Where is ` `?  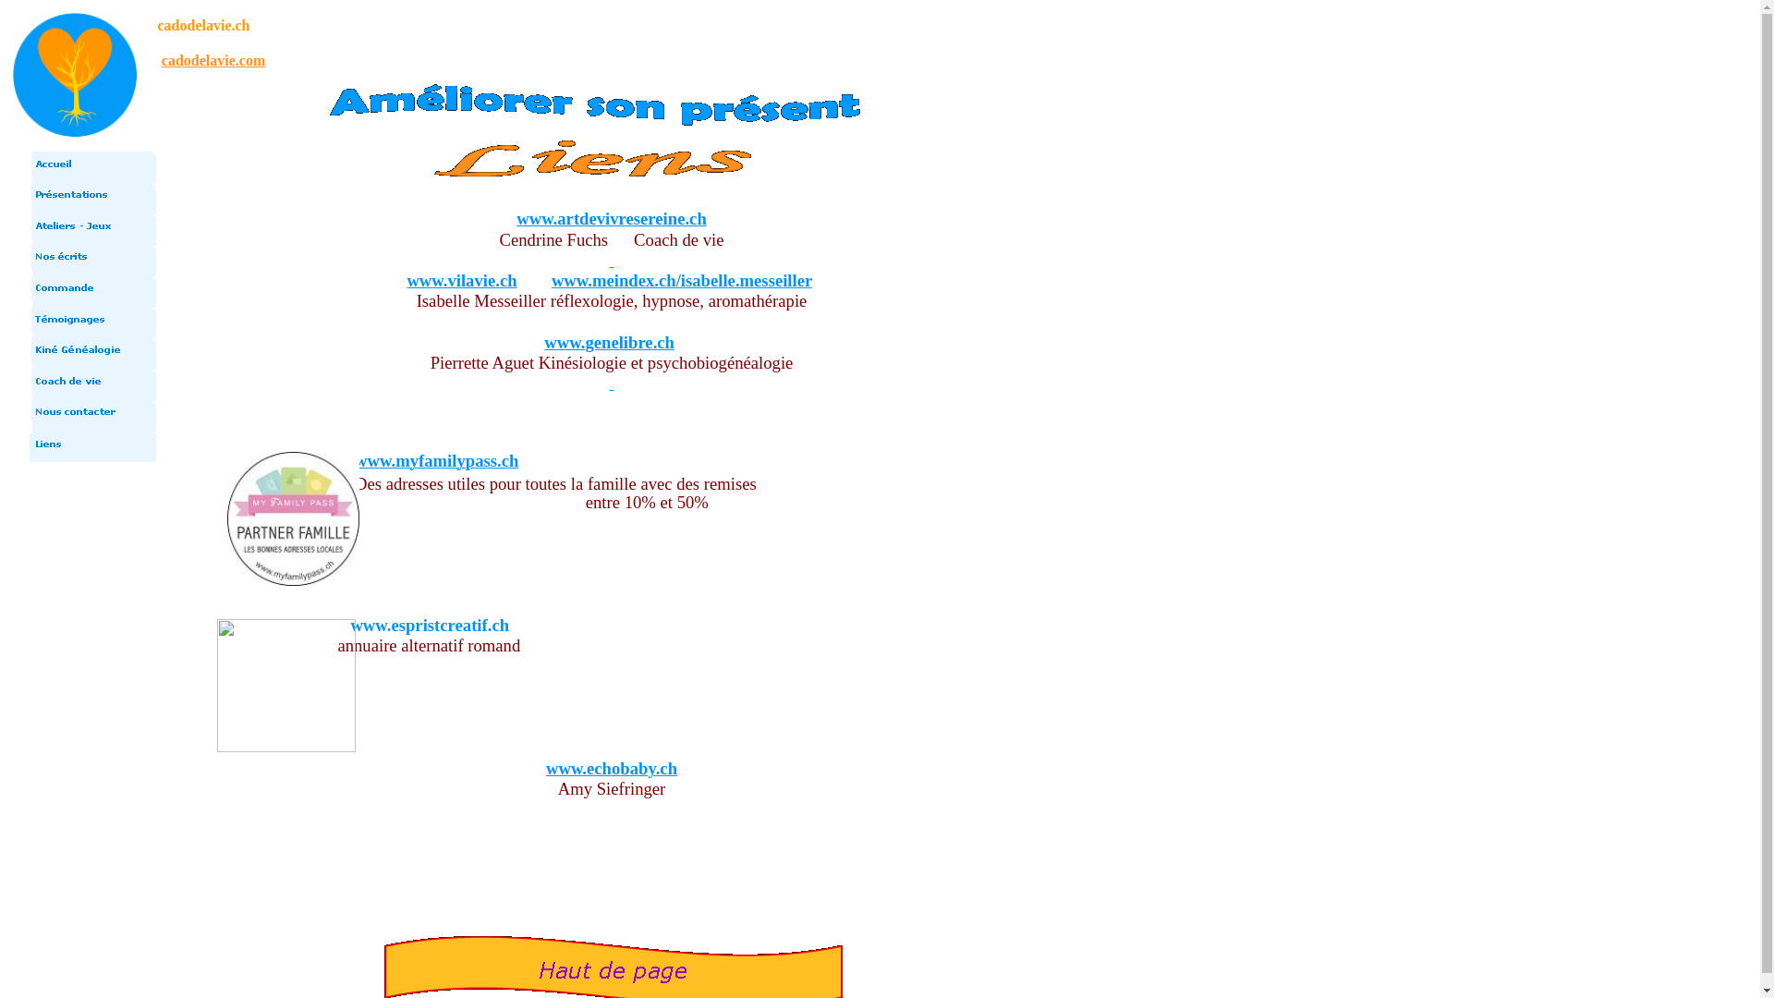
  is located at coordinates (612, 384).